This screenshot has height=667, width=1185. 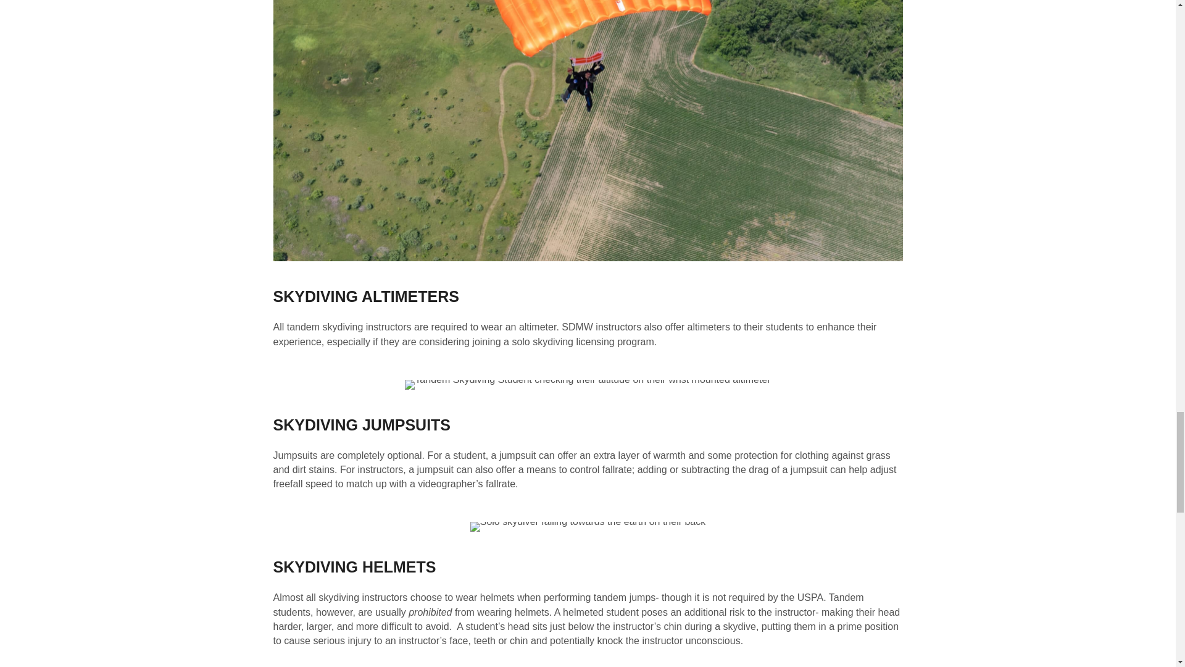 What do you see at coordinates (588, 526) in the screenshot?
I see `May23-06262` at bounding box center [588, 526].